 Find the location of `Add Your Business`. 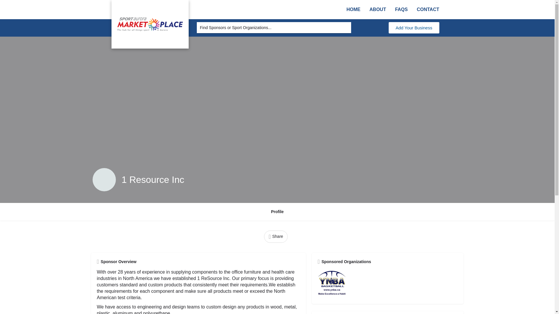

Add Your Business is located at coordinates (414, 27).